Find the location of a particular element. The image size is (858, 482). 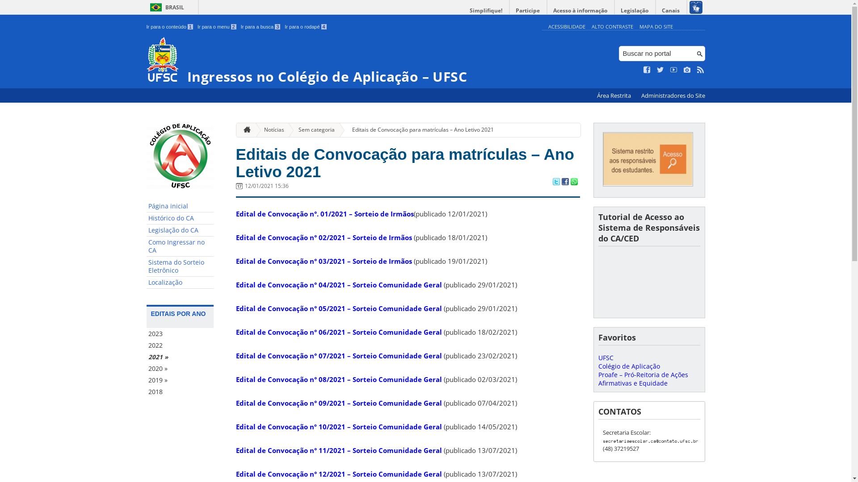

Participe is located at coordinates (528, 11).